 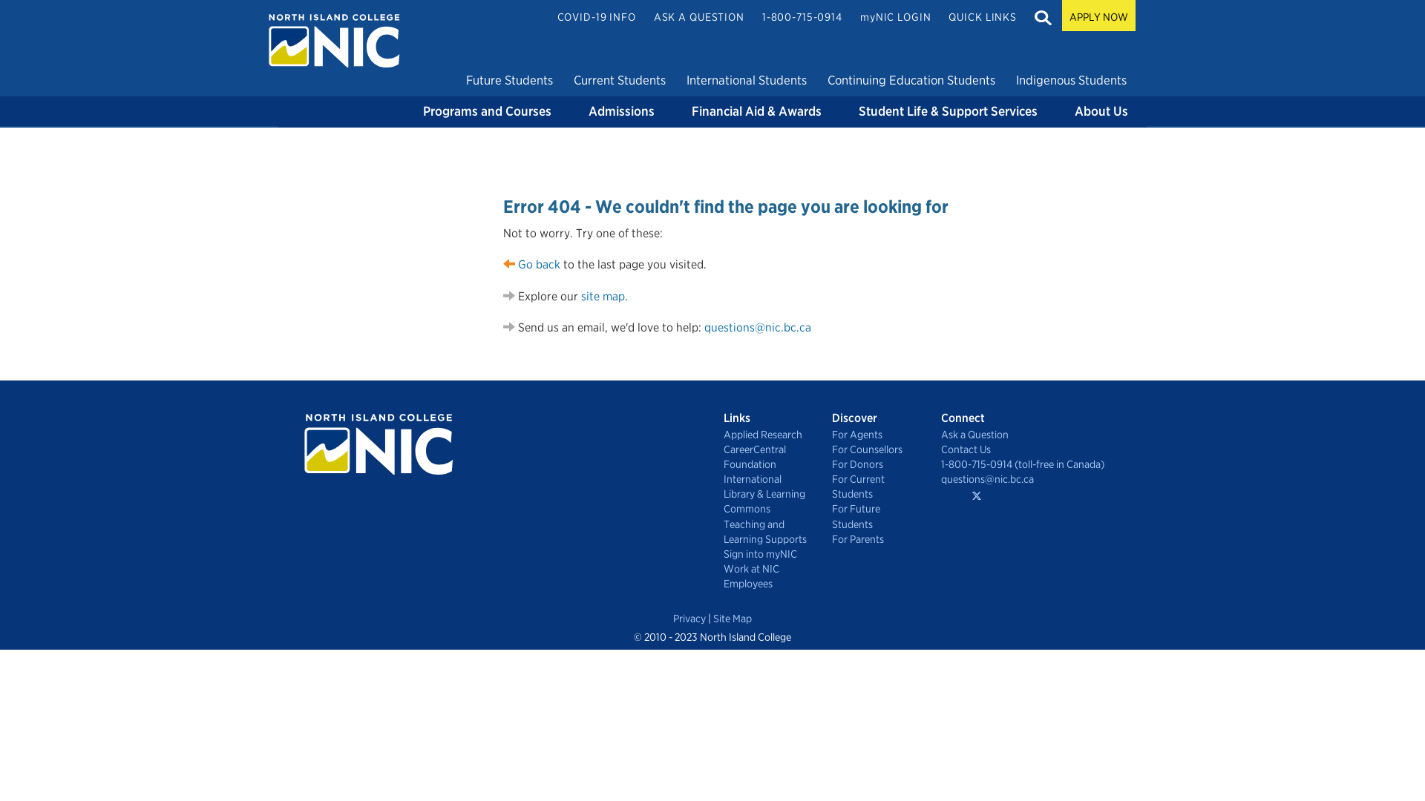 What do you see at coordinates (767, 435) in the screenshot?
I see `Applied Research` at bounding box center [767, 435].